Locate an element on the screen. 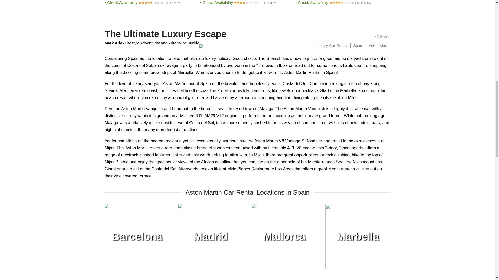 The width and height of the screenshot is (499, 280). Full Review is located at coordinates (172, 3).